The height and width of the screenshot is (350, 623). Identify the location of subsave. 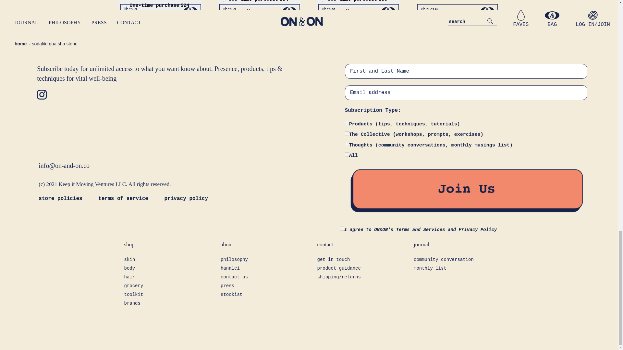
(223, 12).